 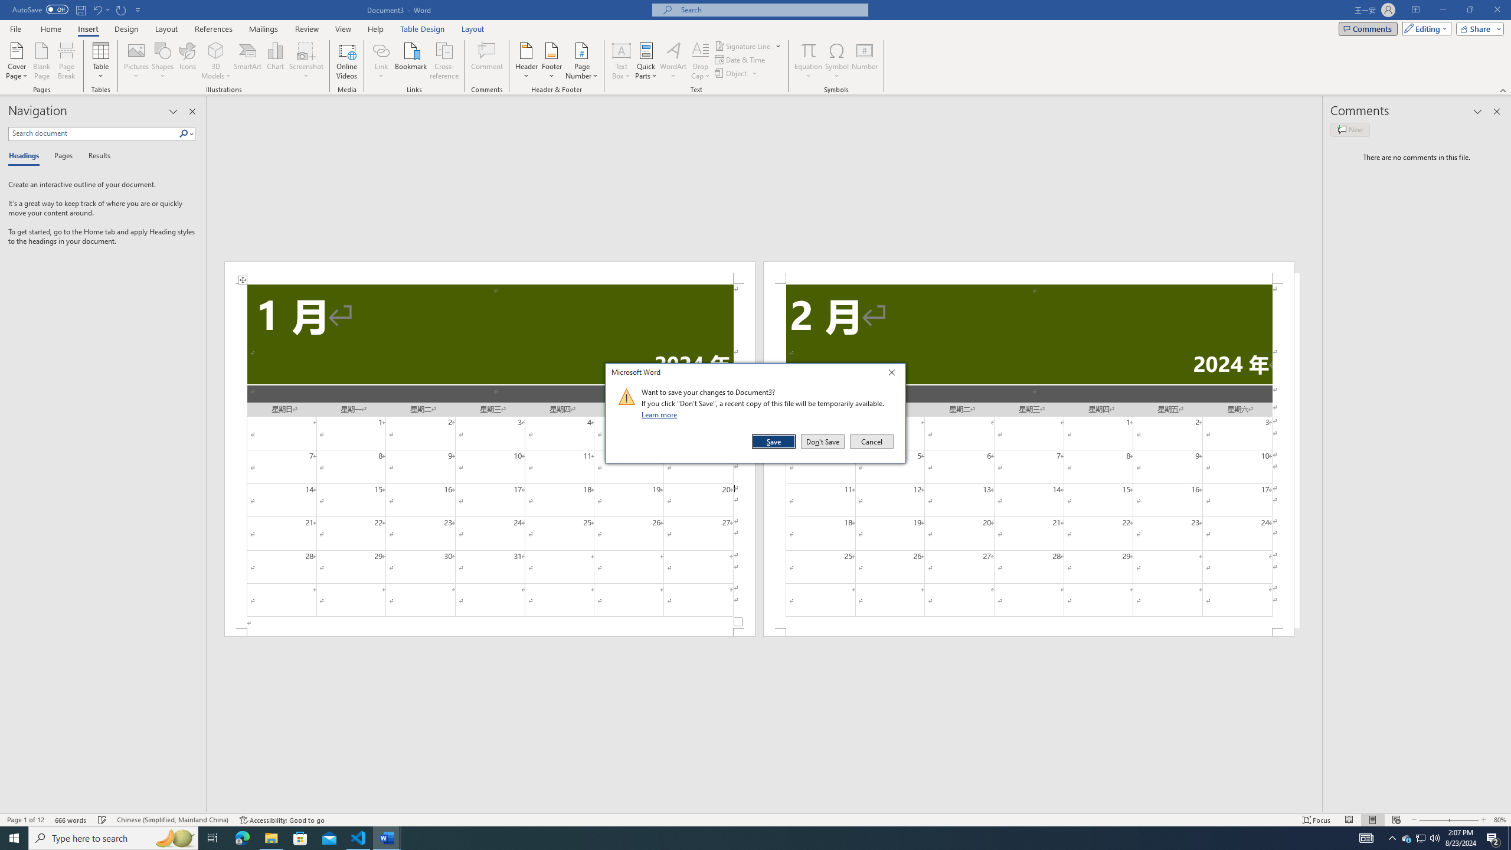 I want to click on System, so click(x=7, y=6).